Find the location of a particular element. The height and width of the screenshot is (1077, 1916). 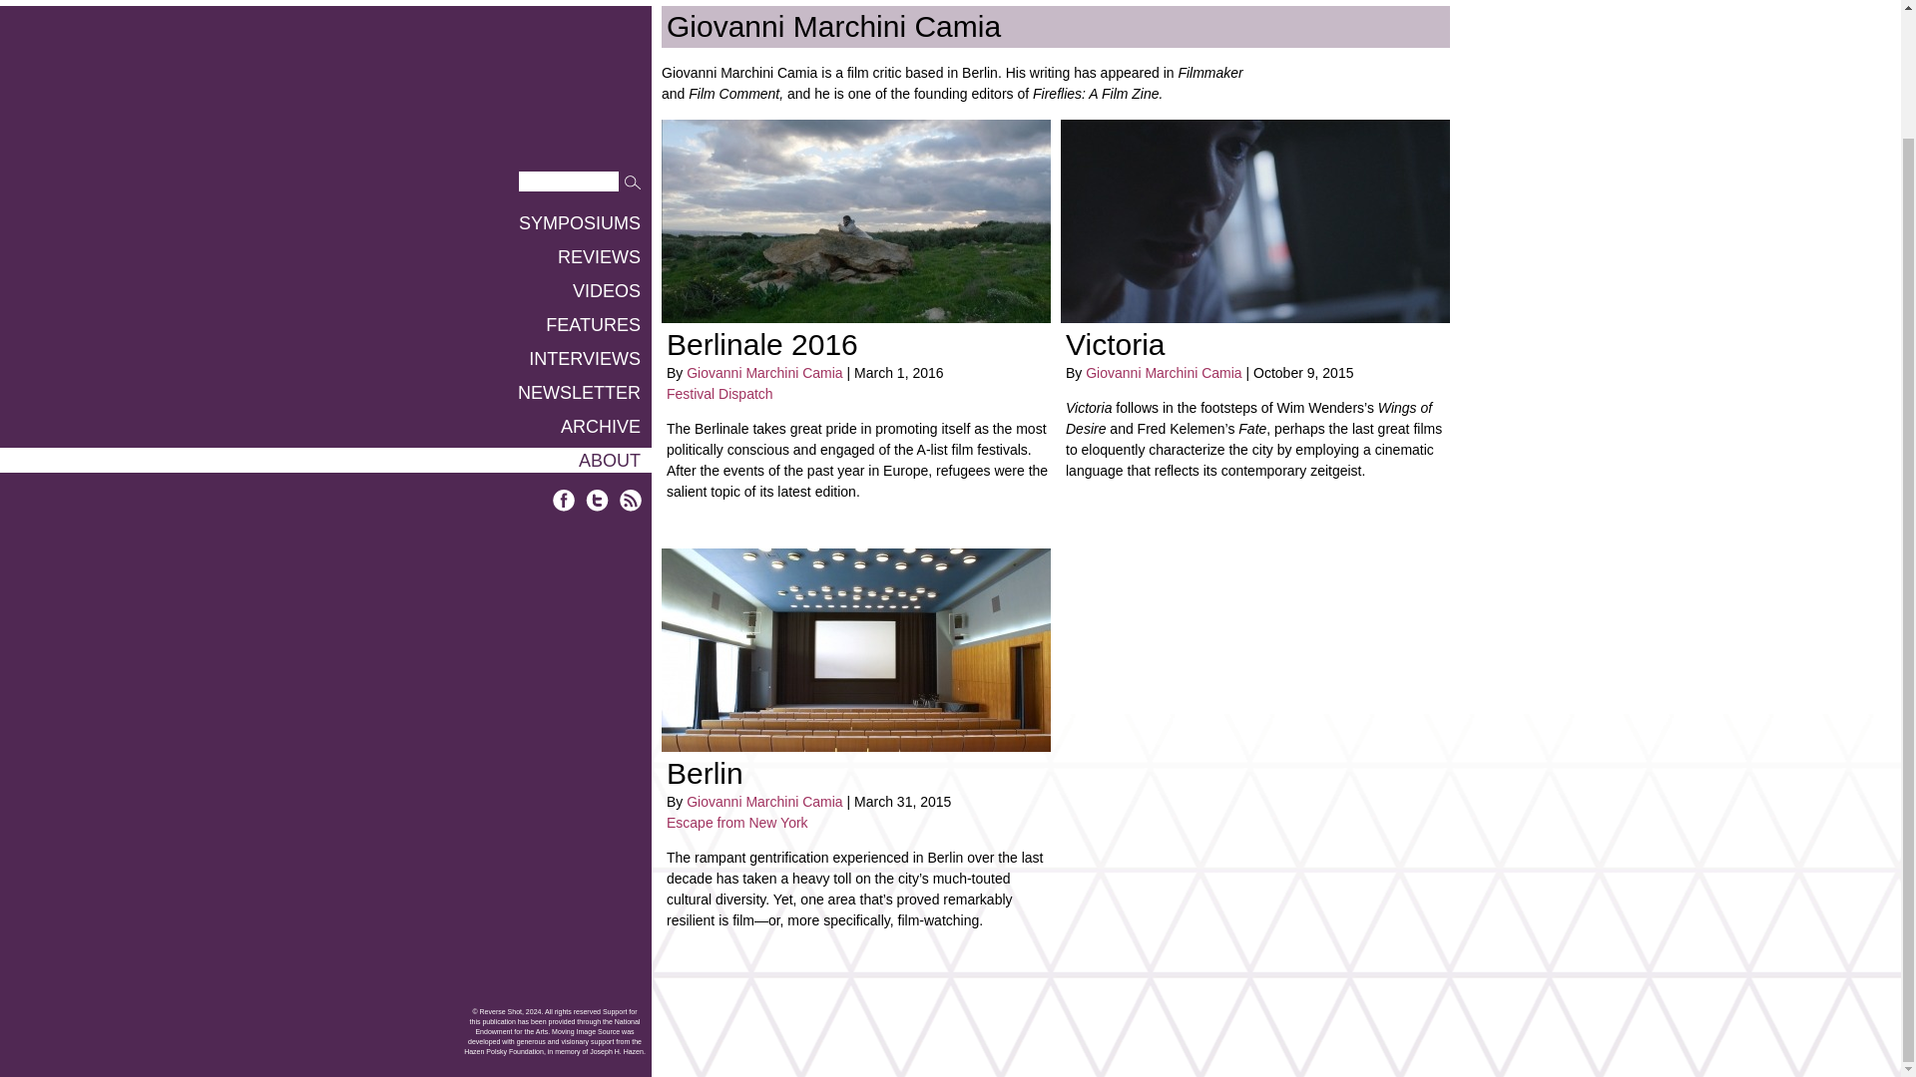

INTERVIEWS is located at coordinates (325, 214).